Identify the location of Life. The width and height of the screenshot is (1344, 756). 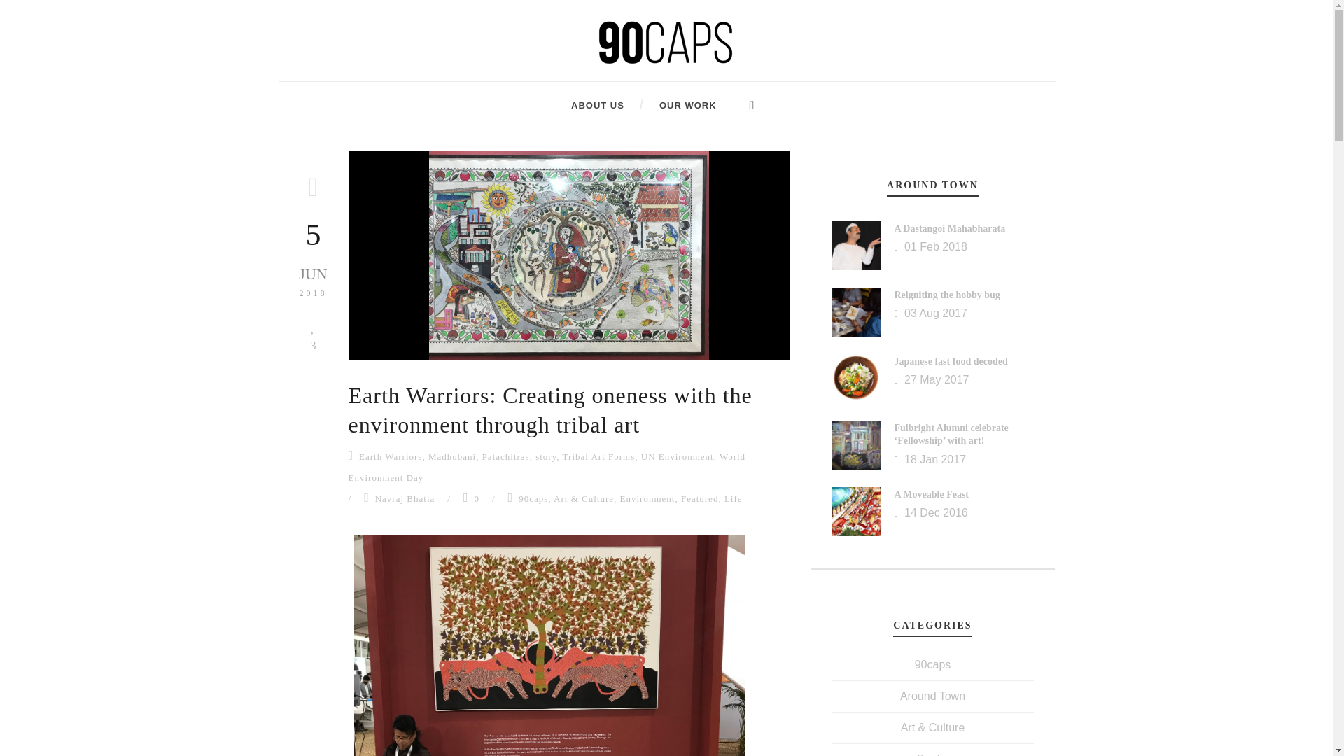
(734, 498).